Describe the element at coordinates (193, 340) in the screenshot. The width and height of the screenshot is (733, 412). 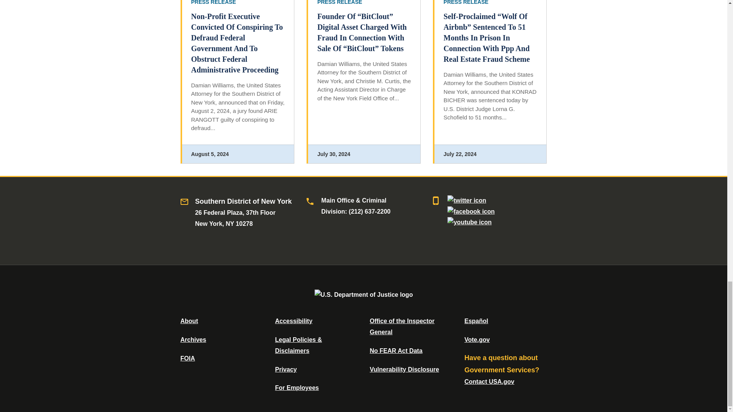
I see `Department of Justice Archive` at that location.